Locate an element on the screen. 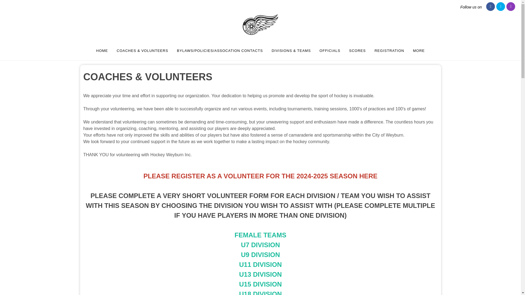  SCORES is located at coordinates (357, 51).